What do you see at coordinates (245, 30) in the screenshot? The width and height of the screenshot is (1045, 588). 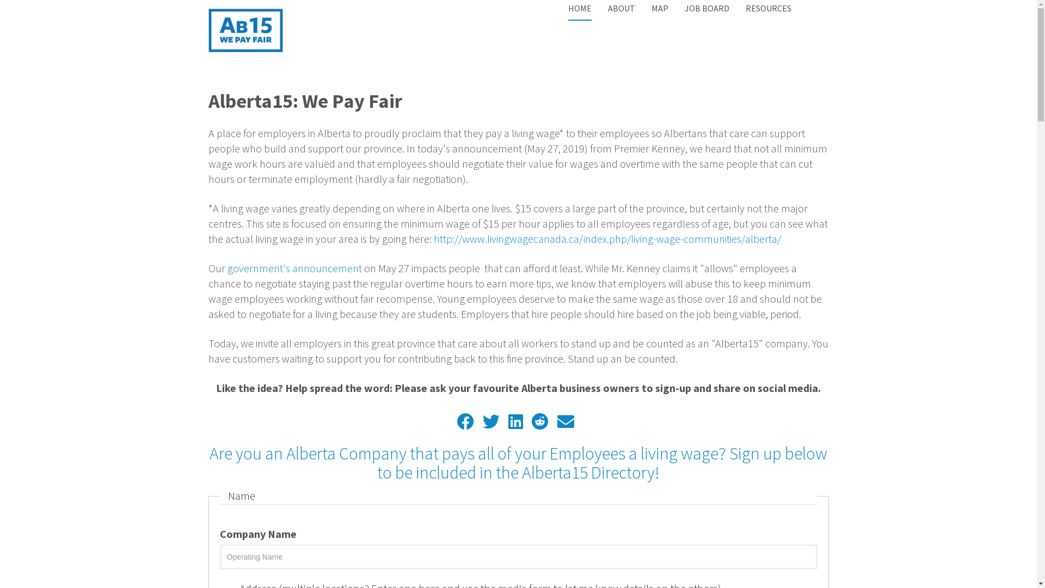 I see `Alberta 15 Home` at bounding box center [245, 30].